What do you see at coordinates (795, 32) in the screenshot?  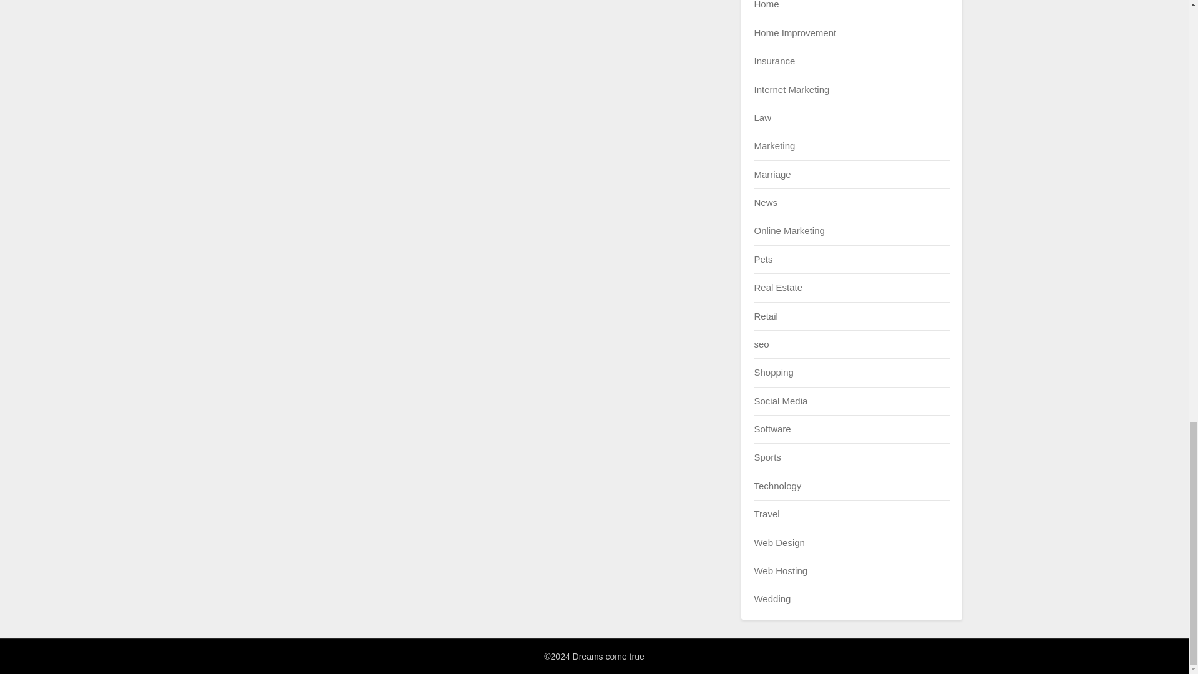 I see `Home Improvement` at bounding box center [795, 32].